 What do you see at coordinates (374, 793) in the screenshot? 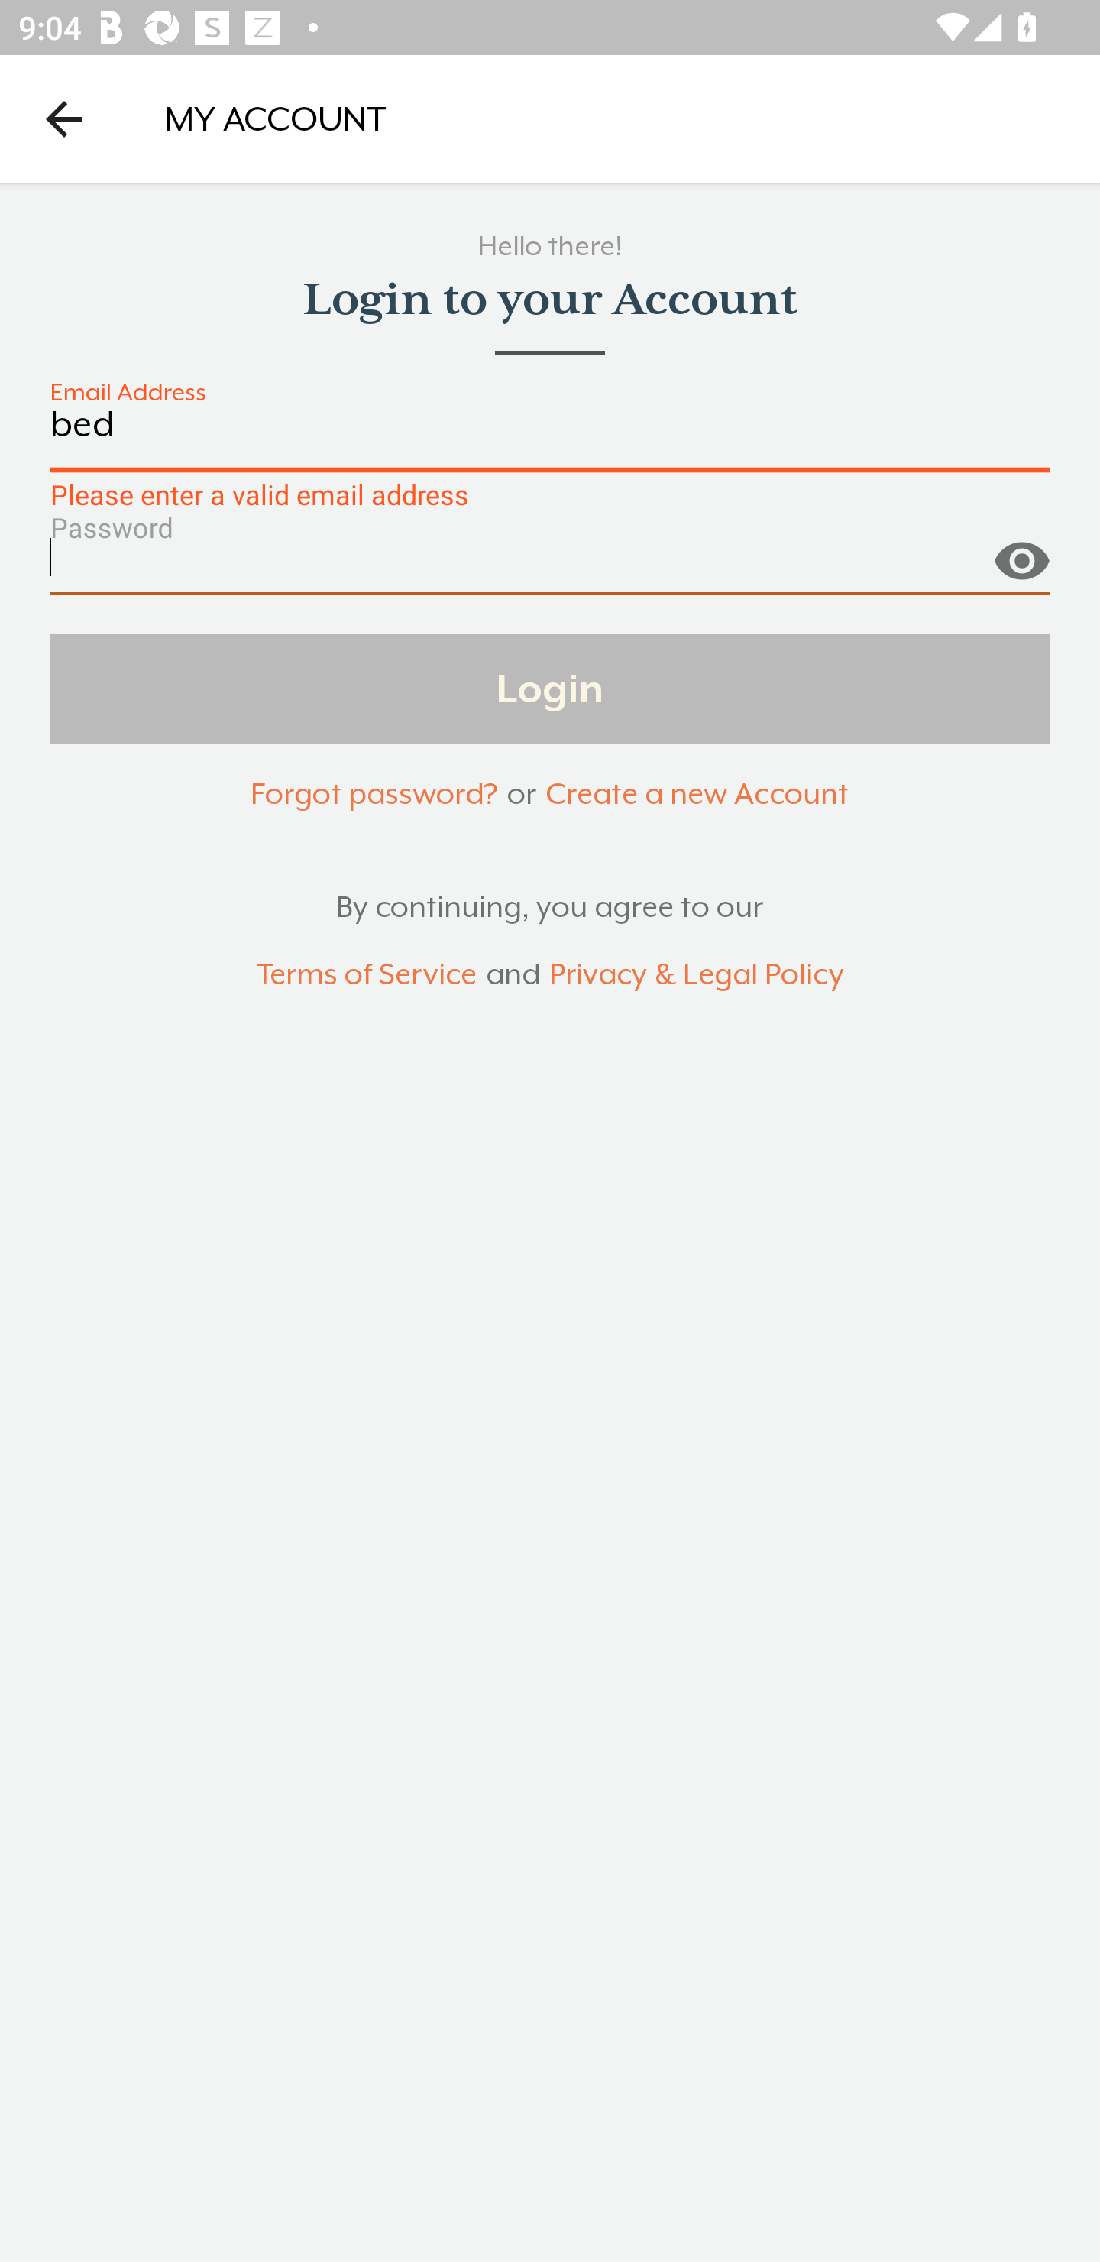
I see `Forgot password?` at bounding box center [374, 793].